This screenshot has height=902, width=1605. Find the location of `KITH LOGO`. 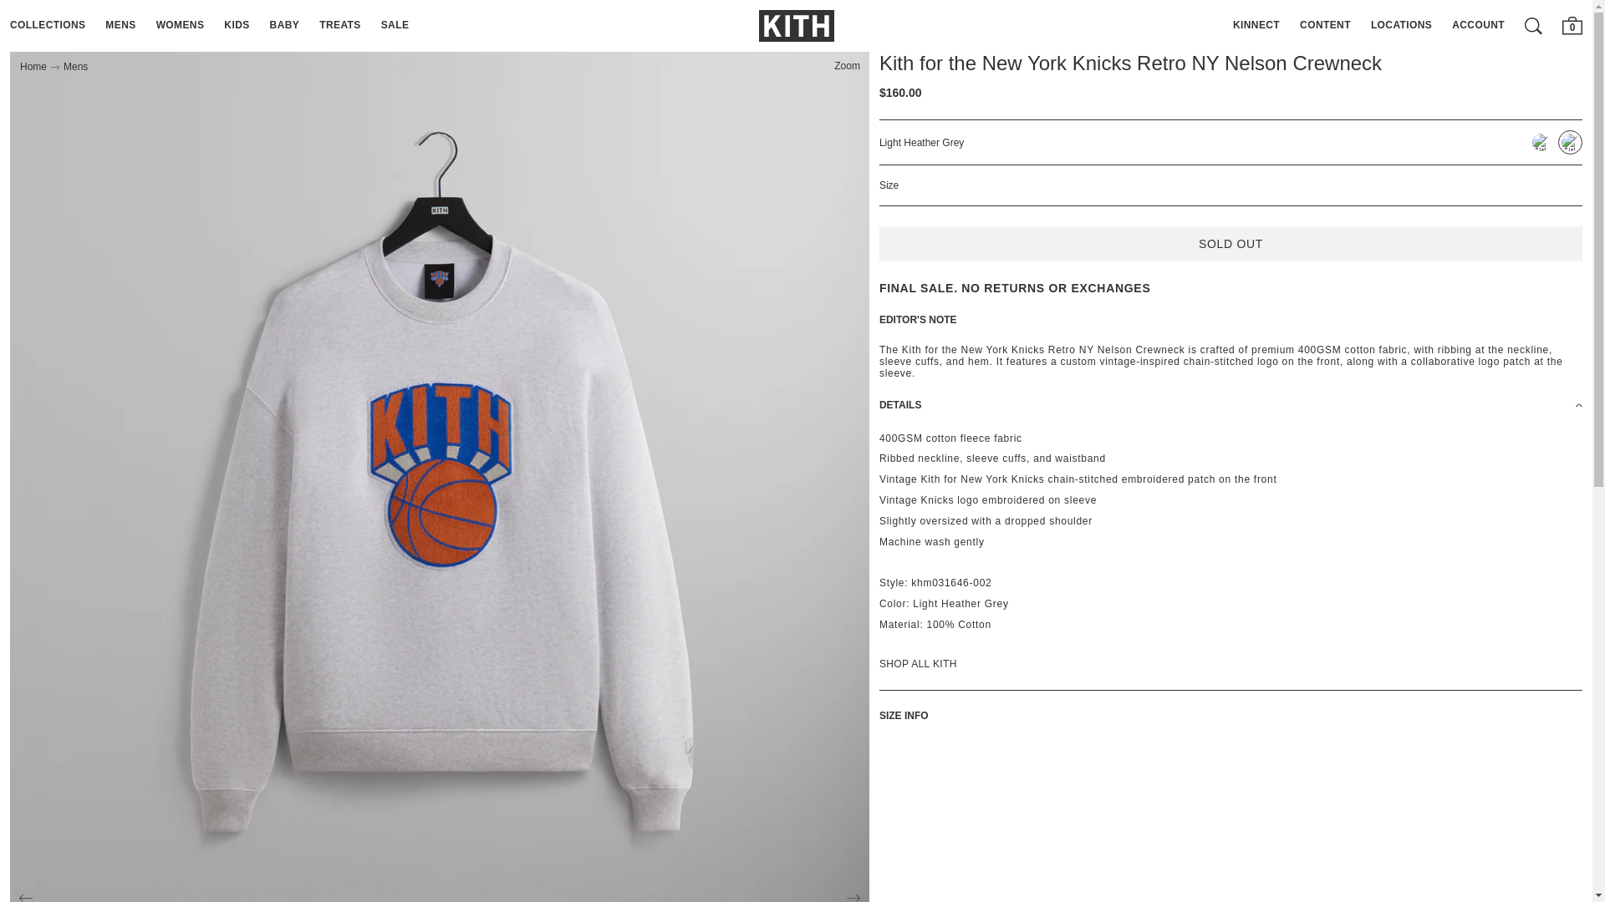

KITH LOGO is located at coordinates (797, 25).